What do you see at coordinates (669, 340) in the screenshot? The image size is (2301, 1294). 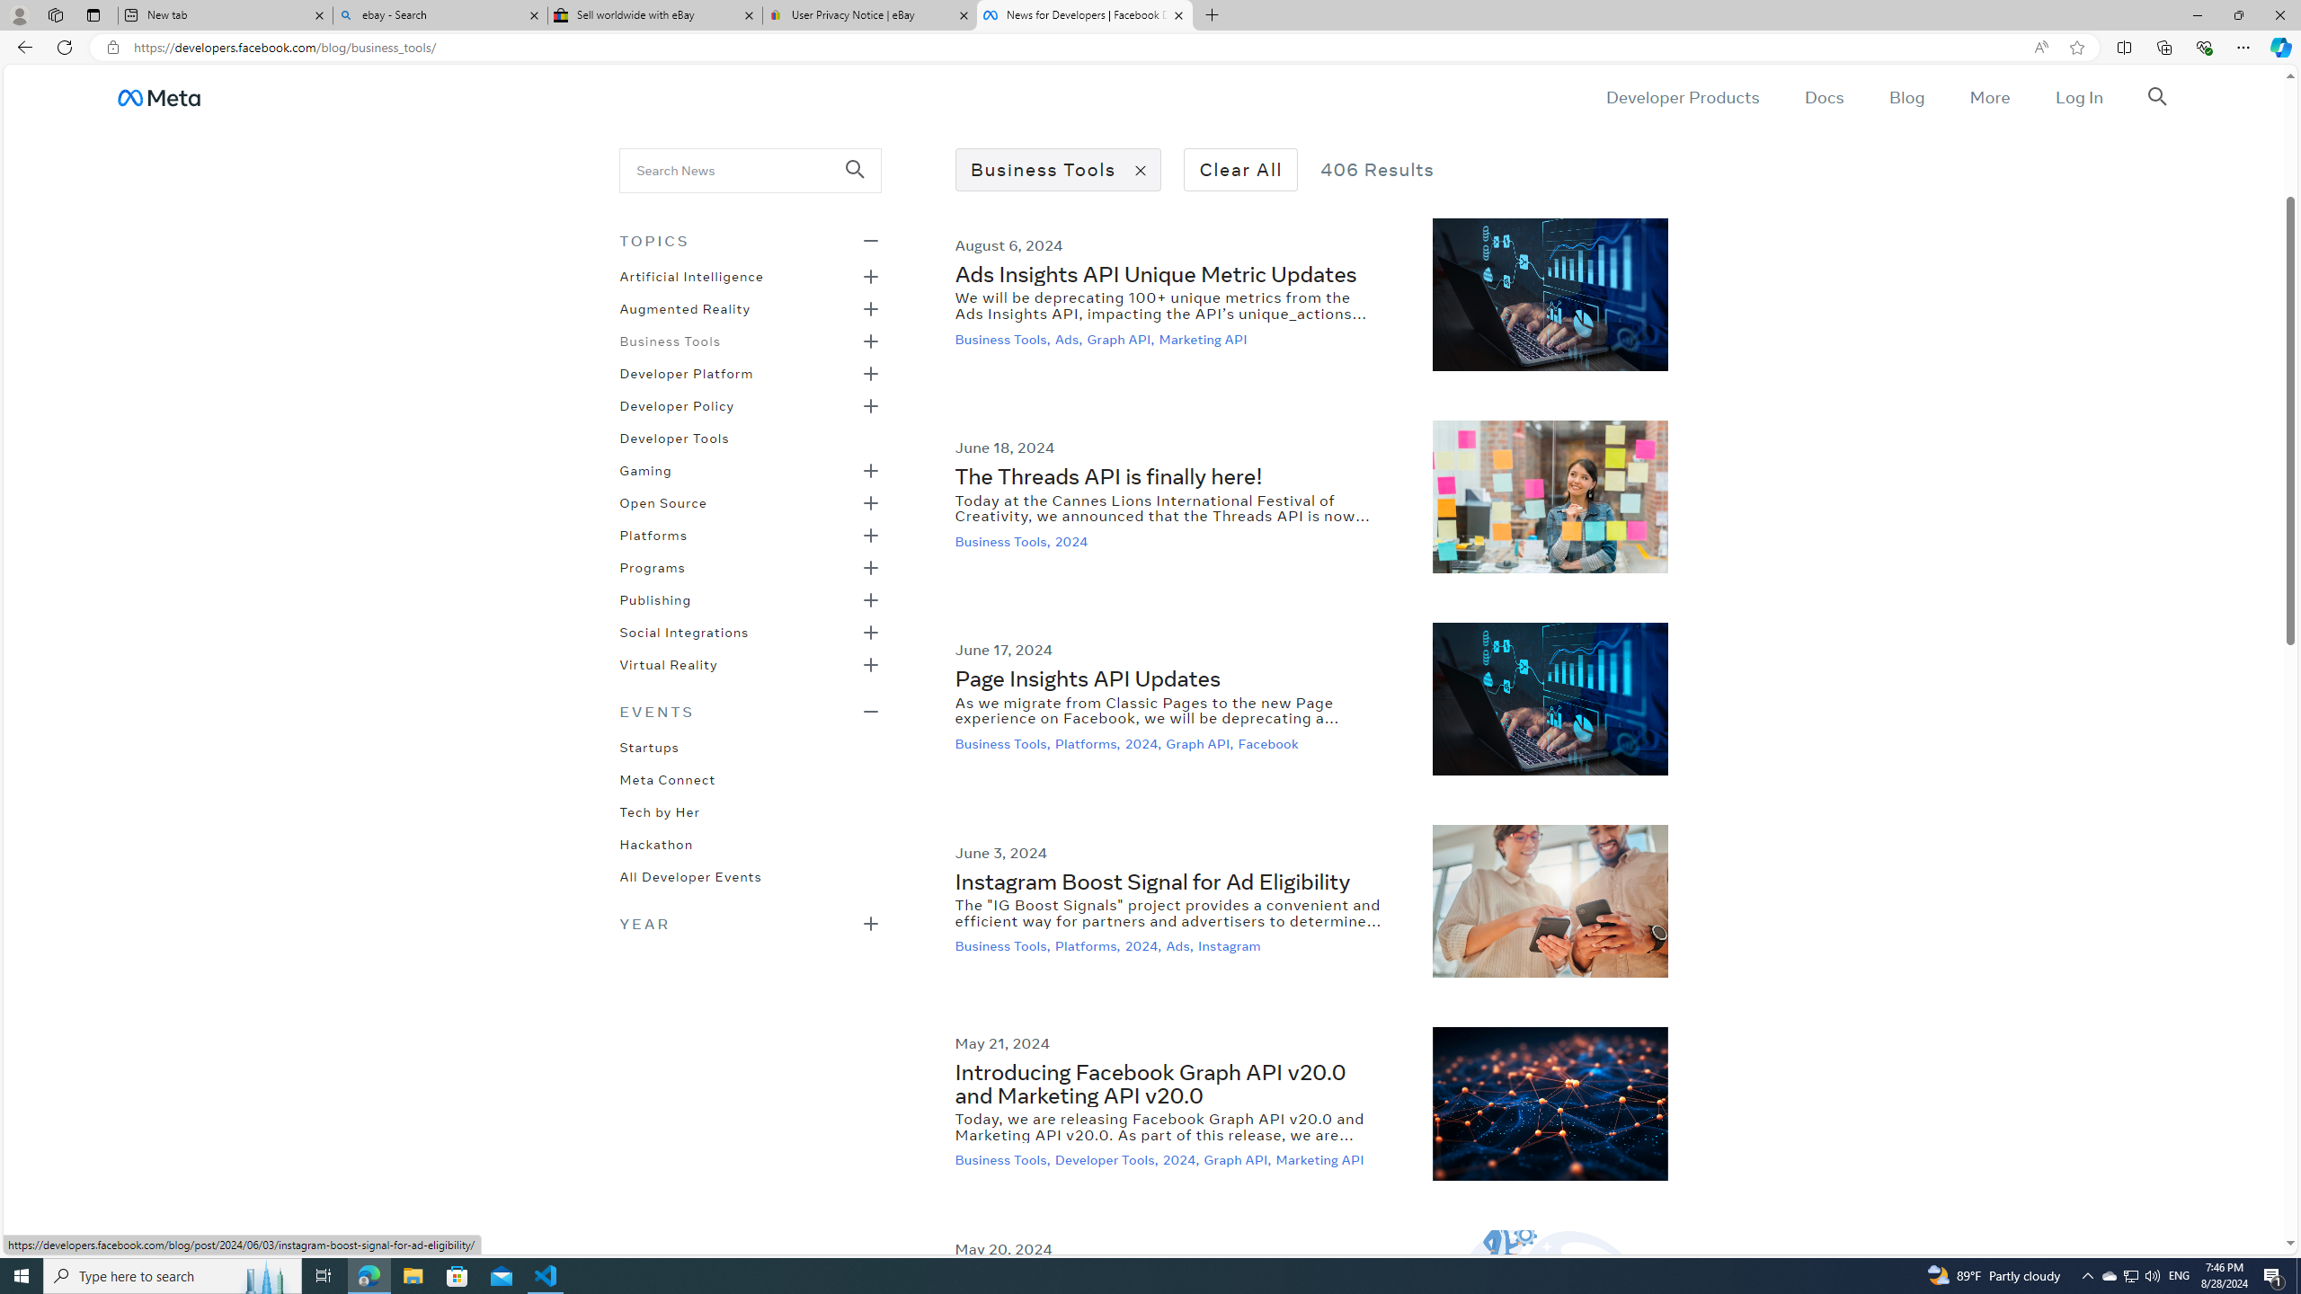 I see `Business Tools` at bounding box center [669, 340].